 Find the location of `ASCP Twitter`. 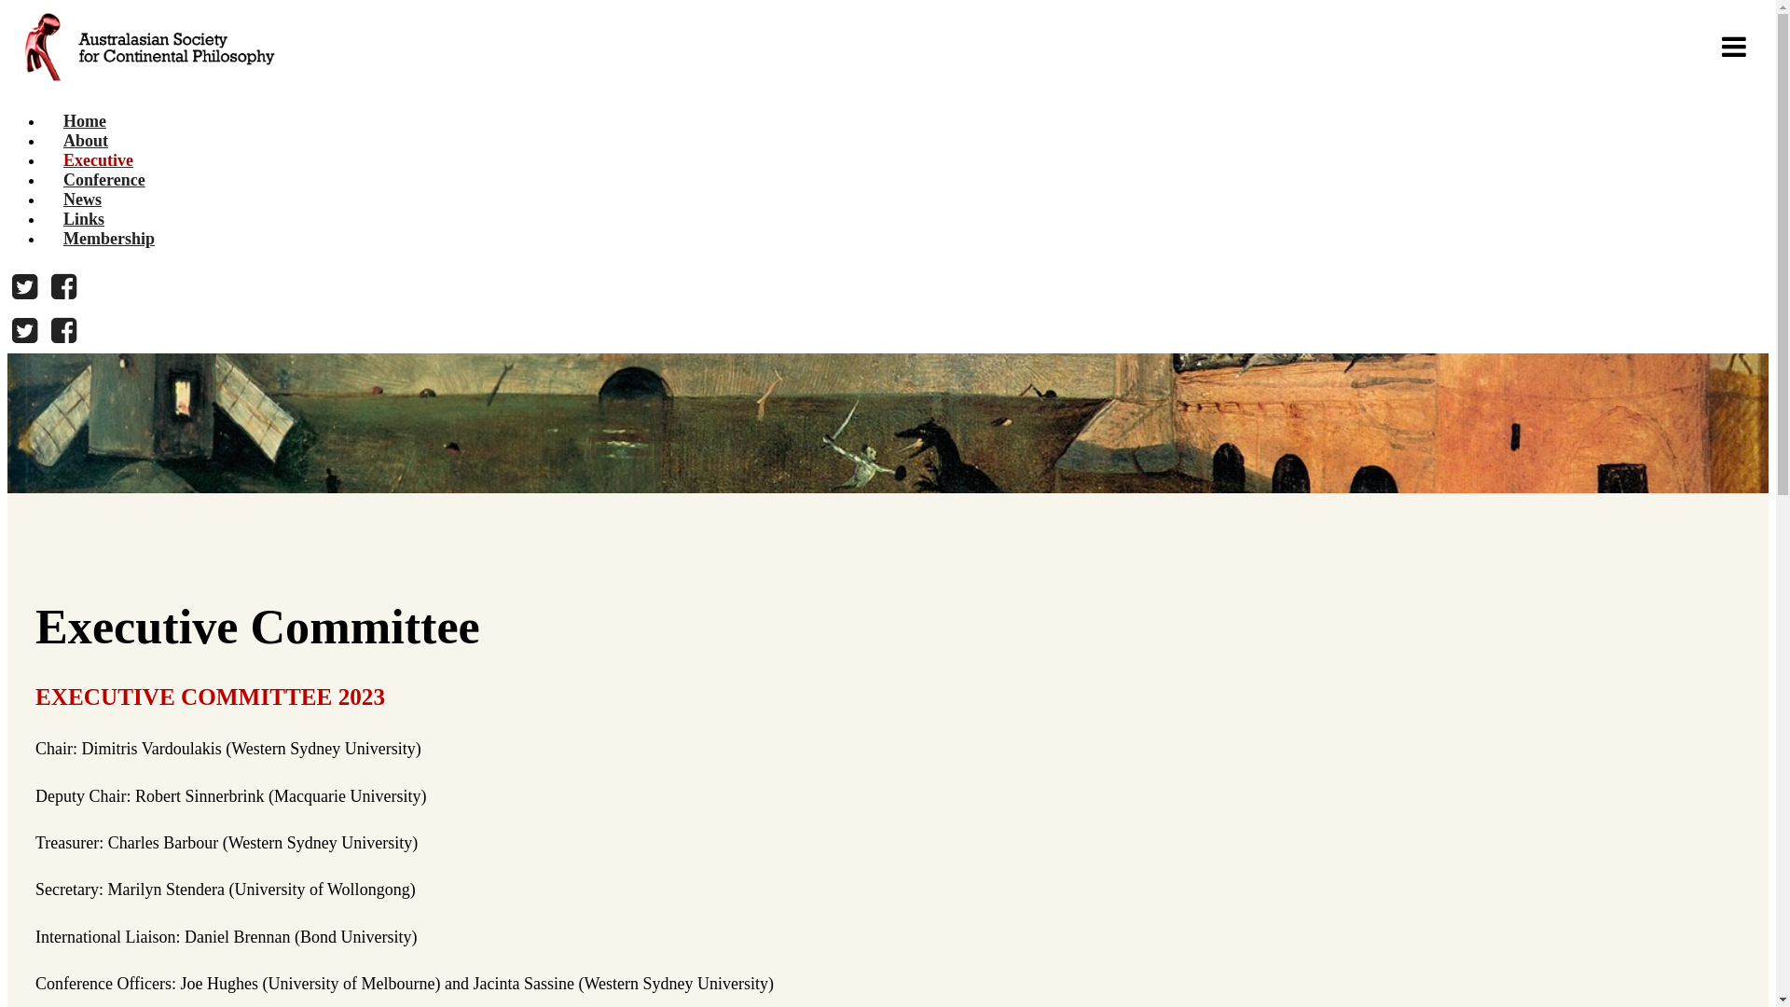

ASCP Twitter is located at coordinates (24, 332).